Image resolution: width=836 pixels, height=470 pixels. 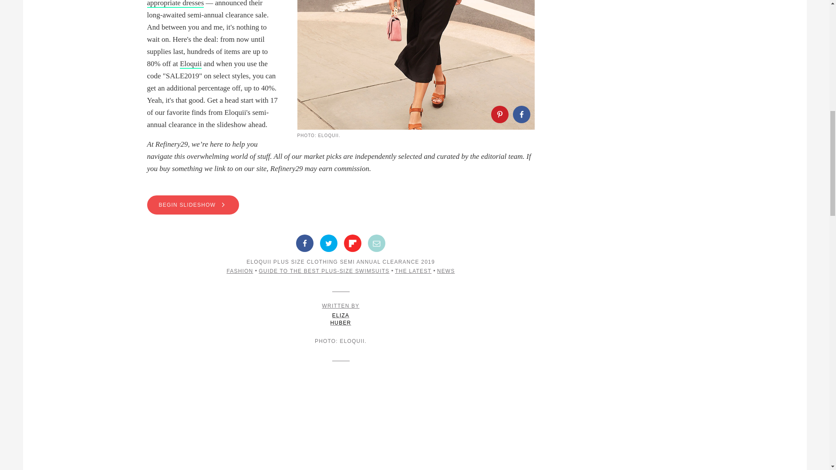 I want to click on Share on Twitter, so click(x=329, y=243).